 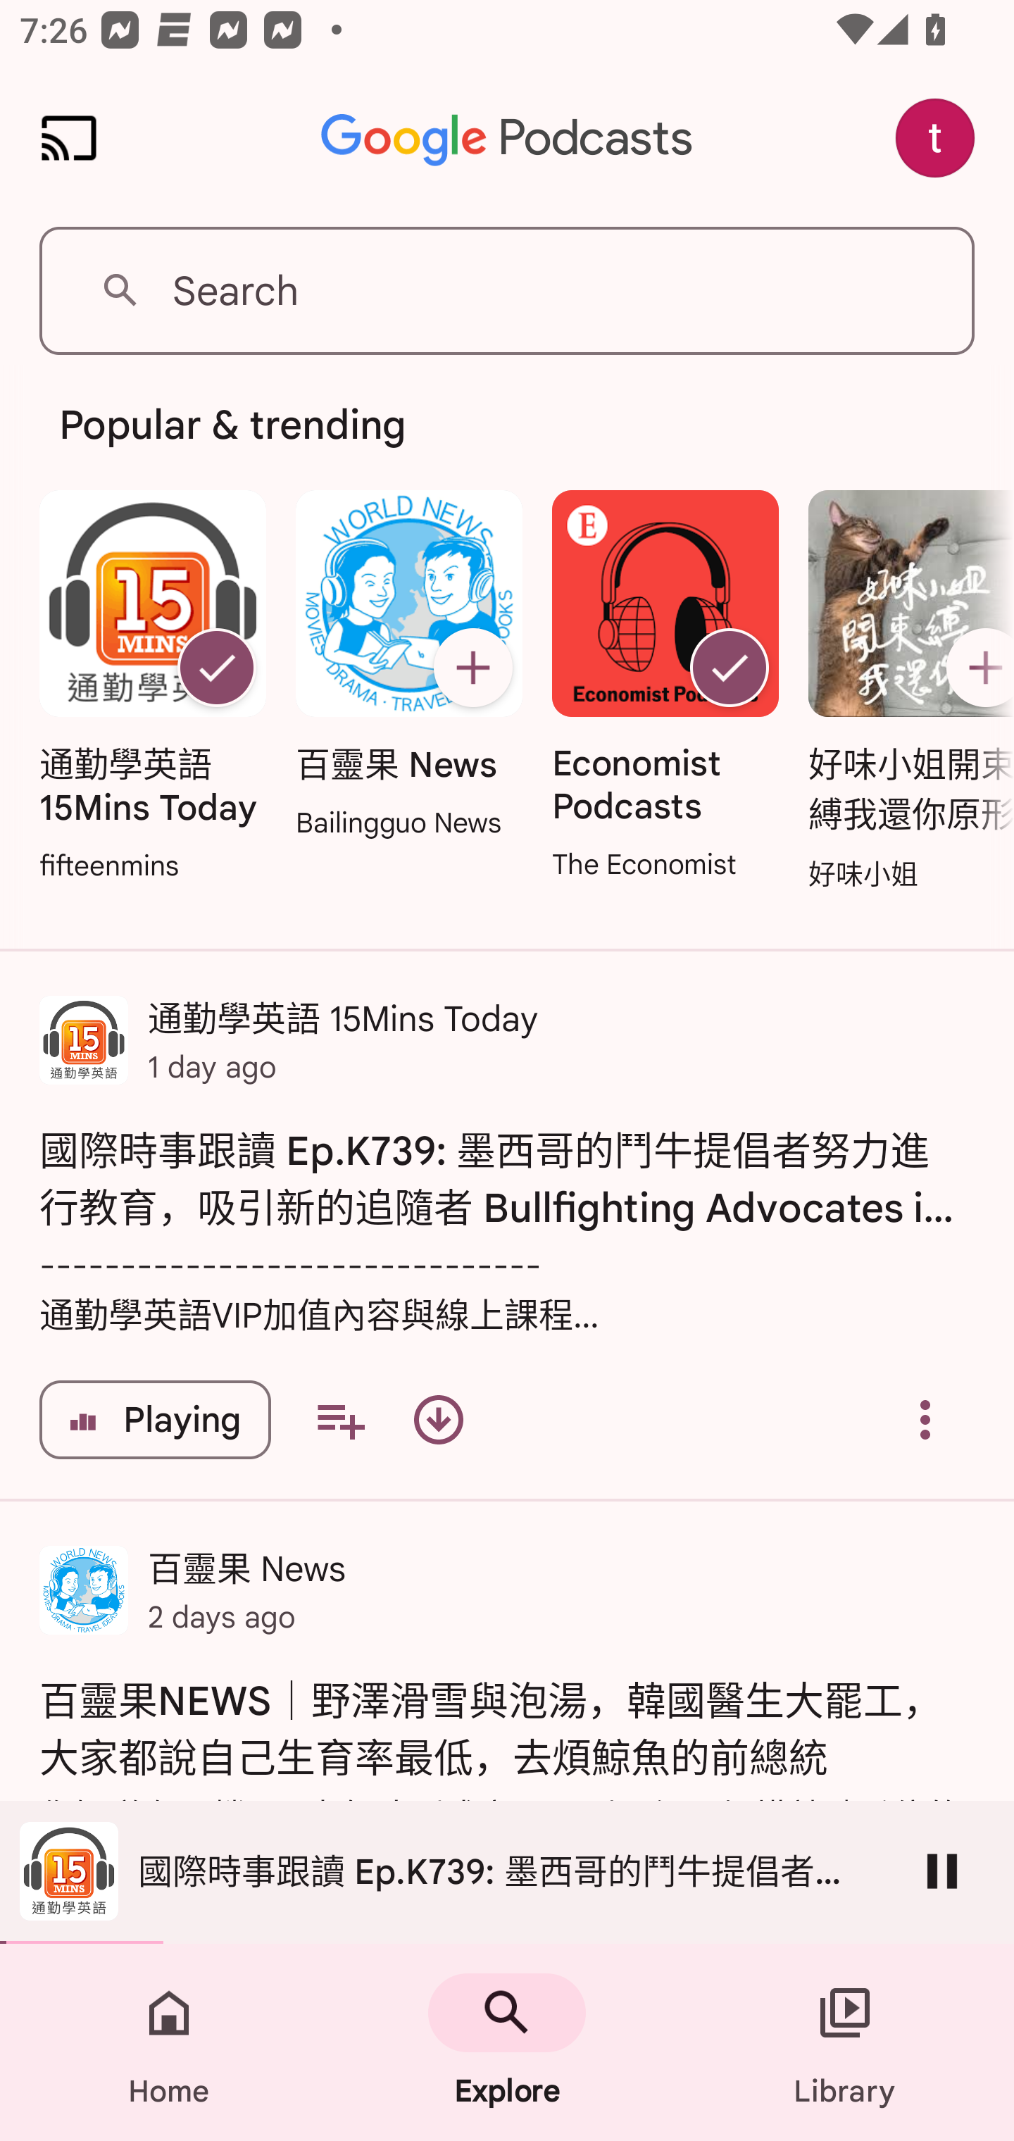 What do you see at coordinates (975, 668) in the screenshot?
I see `Subscribe` at bounding box center [975, 668].